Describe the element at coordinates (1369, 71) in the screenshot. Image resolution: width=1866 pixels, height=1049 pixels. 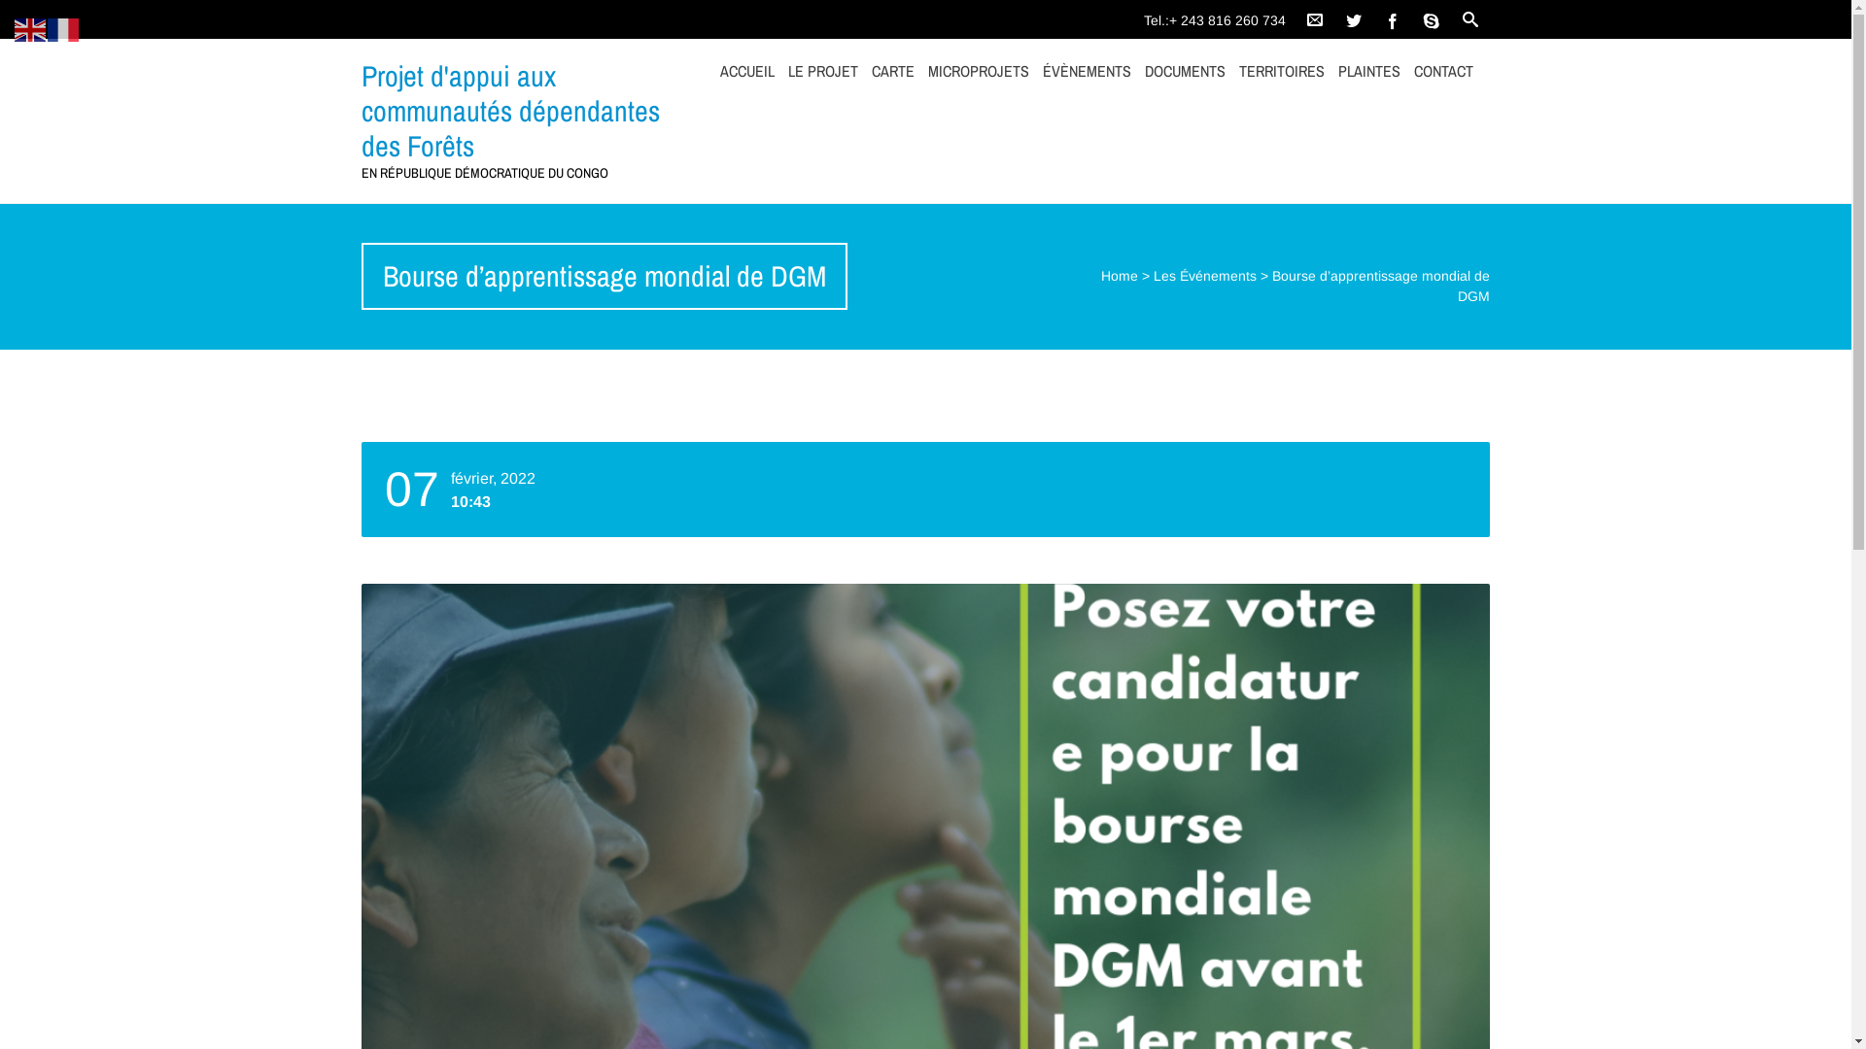
I see `PLAINTES` at that location.